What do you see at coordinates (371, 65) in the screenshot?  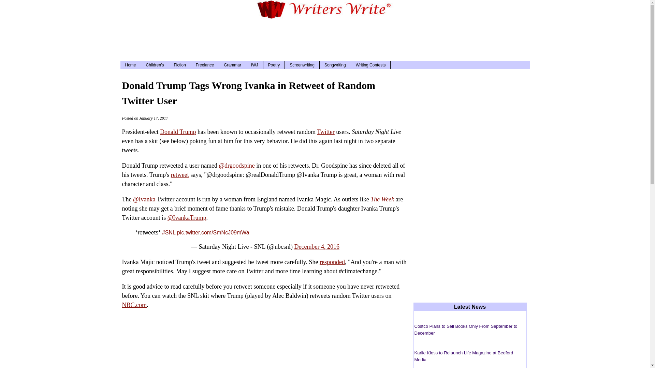 I see `Writing Contests` at bounding box center [371, 65].